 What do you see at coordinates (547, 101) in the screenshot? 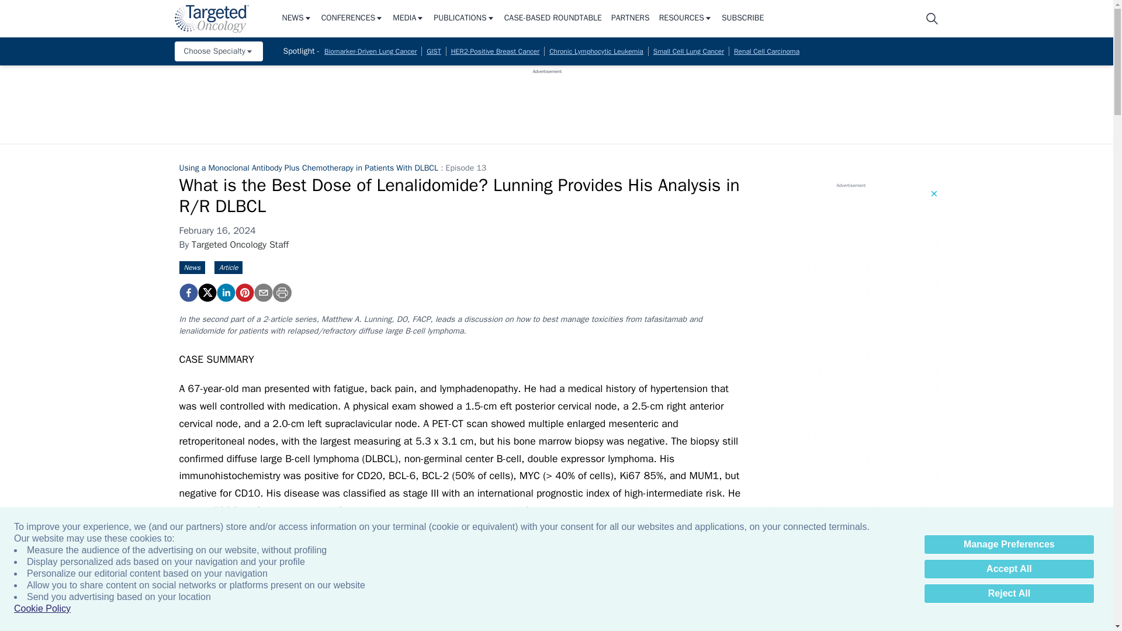
I see `3rd party ad content` at bounding box center [547, 101].